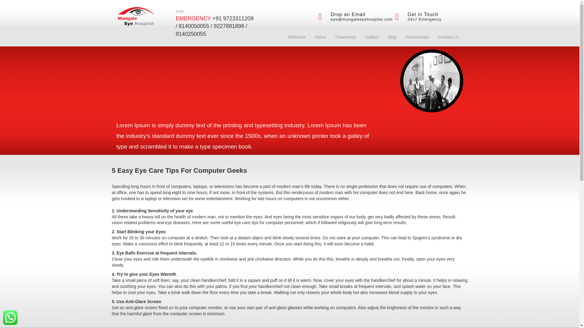 The height and width of the screenshot is (328, 584). I want to click on Gallery, so click(372, 37).